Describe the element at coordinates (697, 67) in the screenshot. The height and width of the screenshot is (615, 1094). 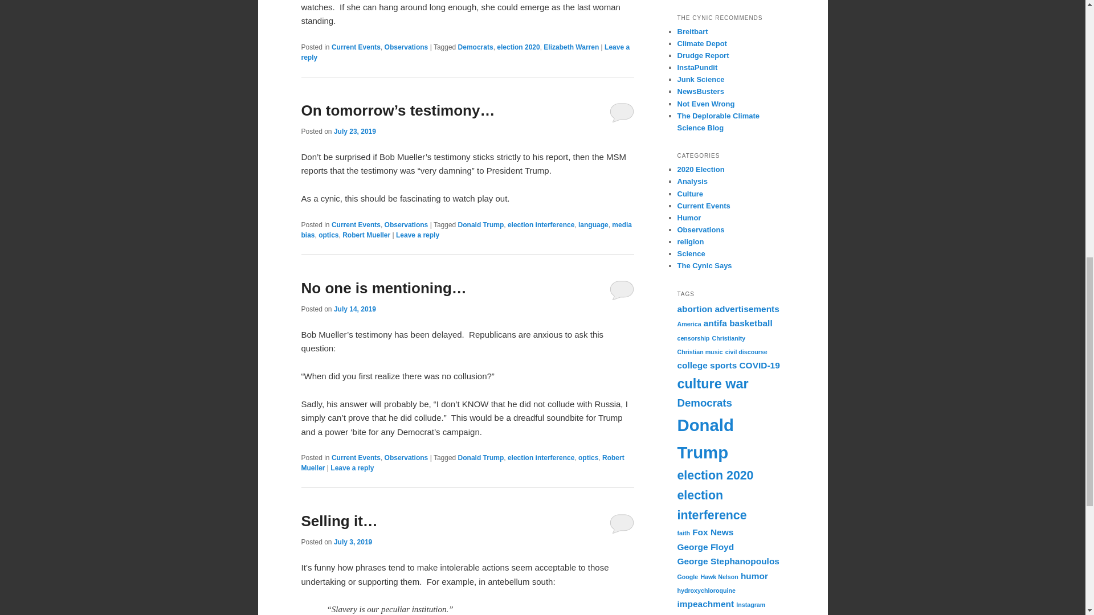
I see `InstaPundit` at that location.